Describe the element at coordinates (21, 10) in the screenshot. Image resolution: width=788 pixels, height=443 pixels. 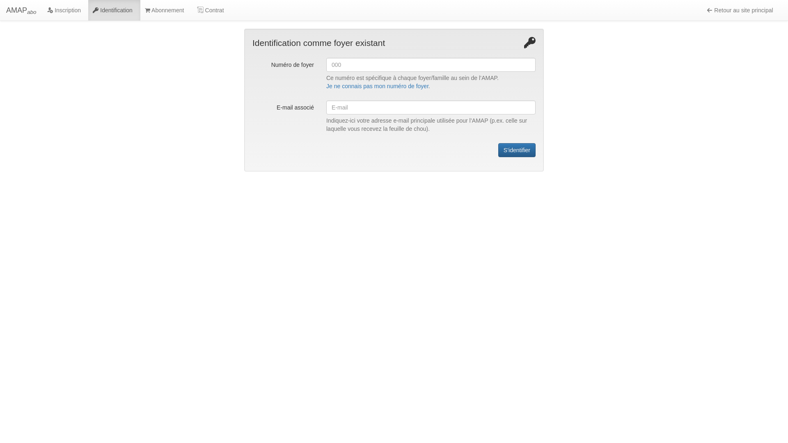
I see `AMAPabo` at that location.